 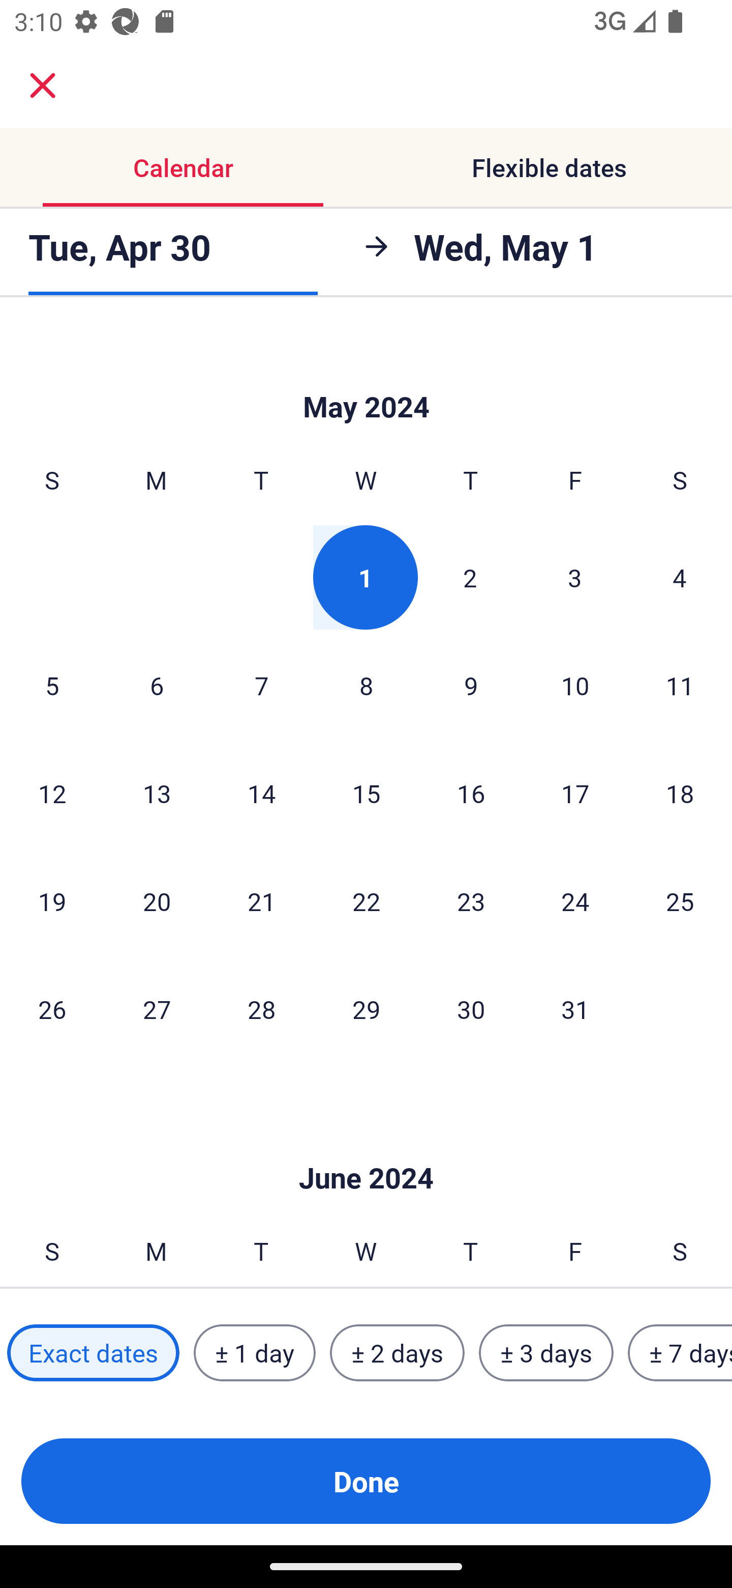 I want to click on 26 Sunday, May 26, 2024, so click(x=52, y=1009).